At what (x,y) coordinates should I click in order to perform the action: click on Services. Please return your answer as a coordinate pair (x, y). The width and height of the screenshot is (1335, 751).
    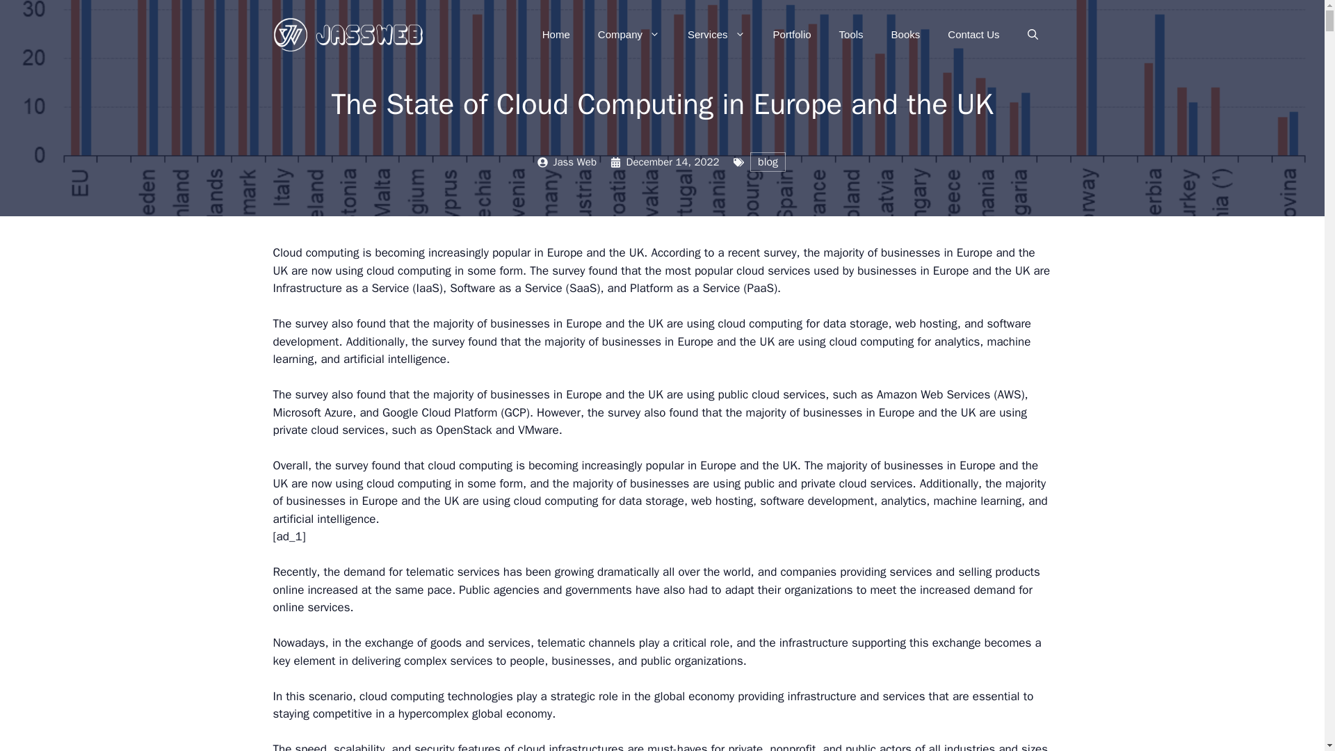
    Looking at the image, I should click on (716, 35).